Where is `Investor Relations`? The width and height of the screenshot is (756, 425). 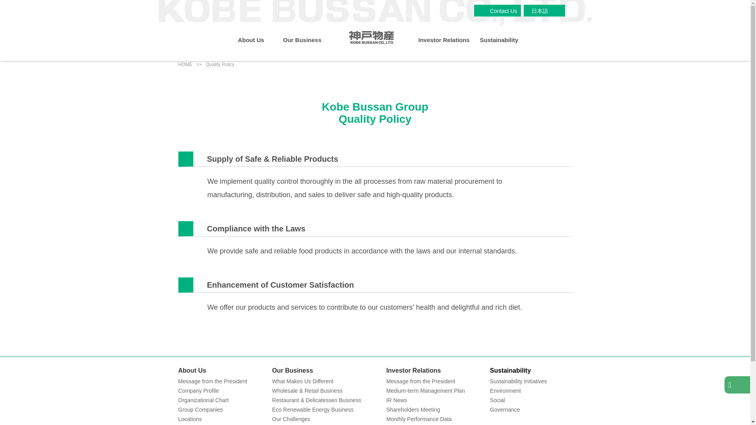
Investor Relations is located at coordinates (443, 41).